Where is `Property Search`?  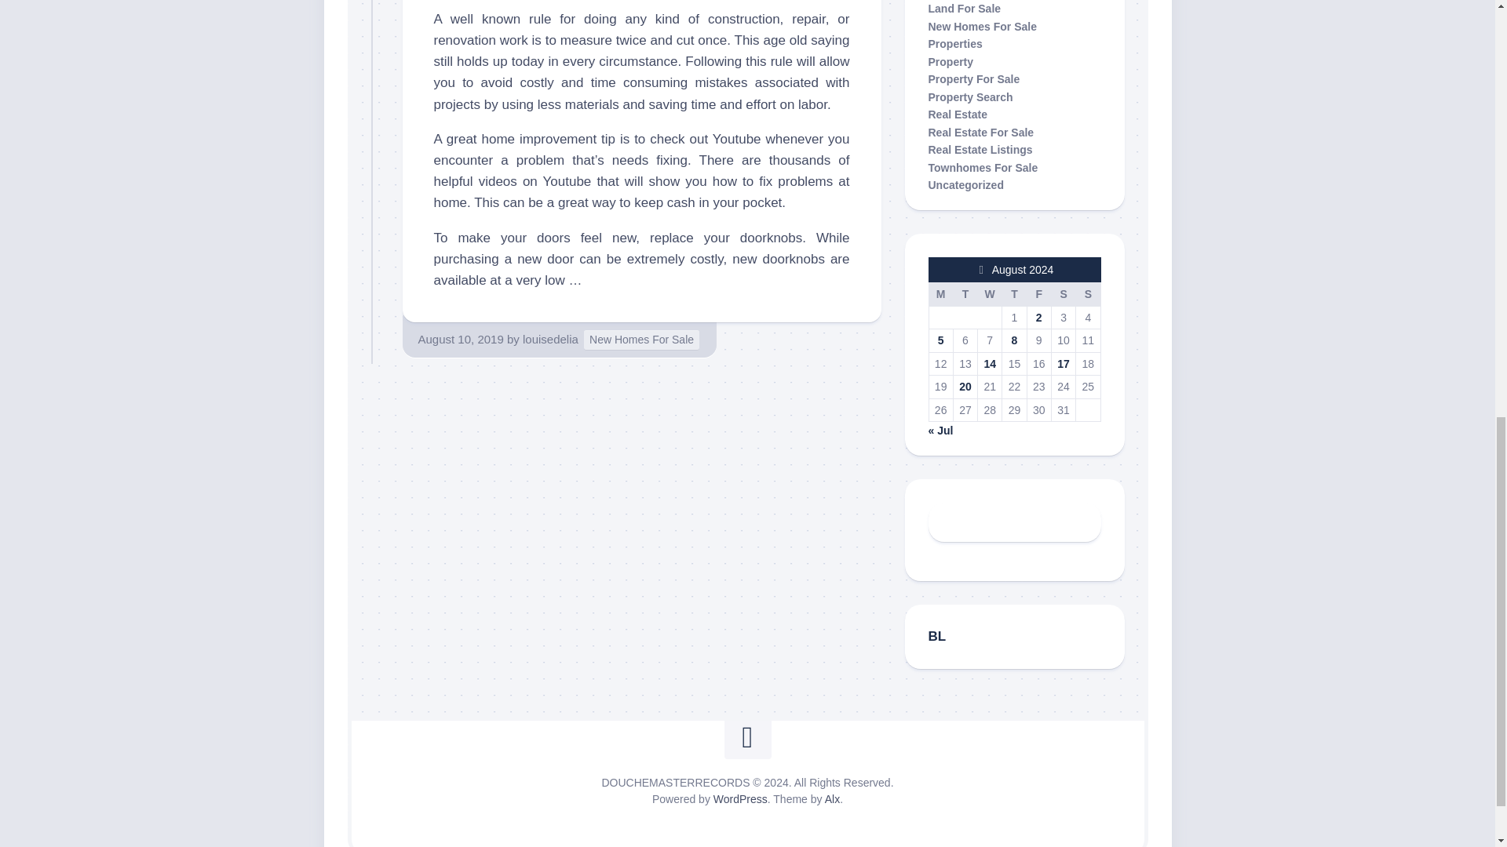
Property Search is located at coordinates (970, 96).